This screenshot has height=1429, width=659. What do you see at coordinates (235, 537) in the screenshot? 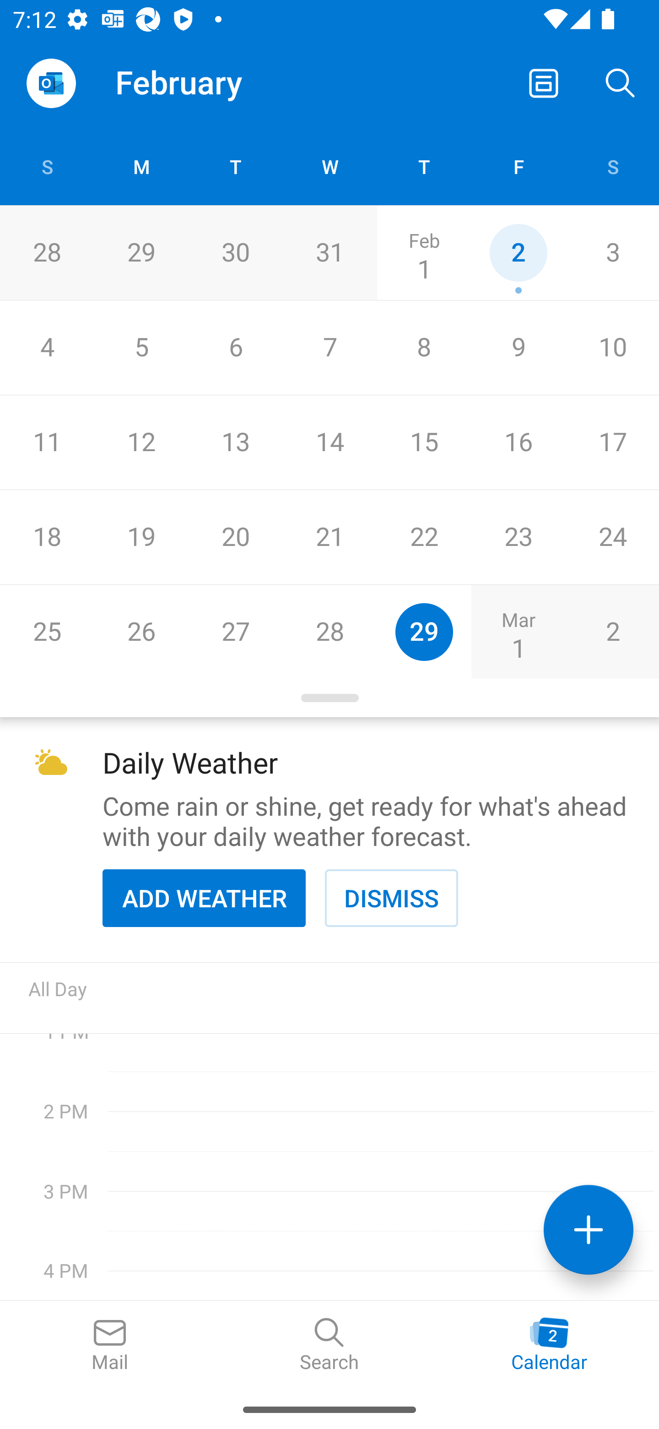
I see `20 Tuesday, February 20` at bounding box center [235, 537].